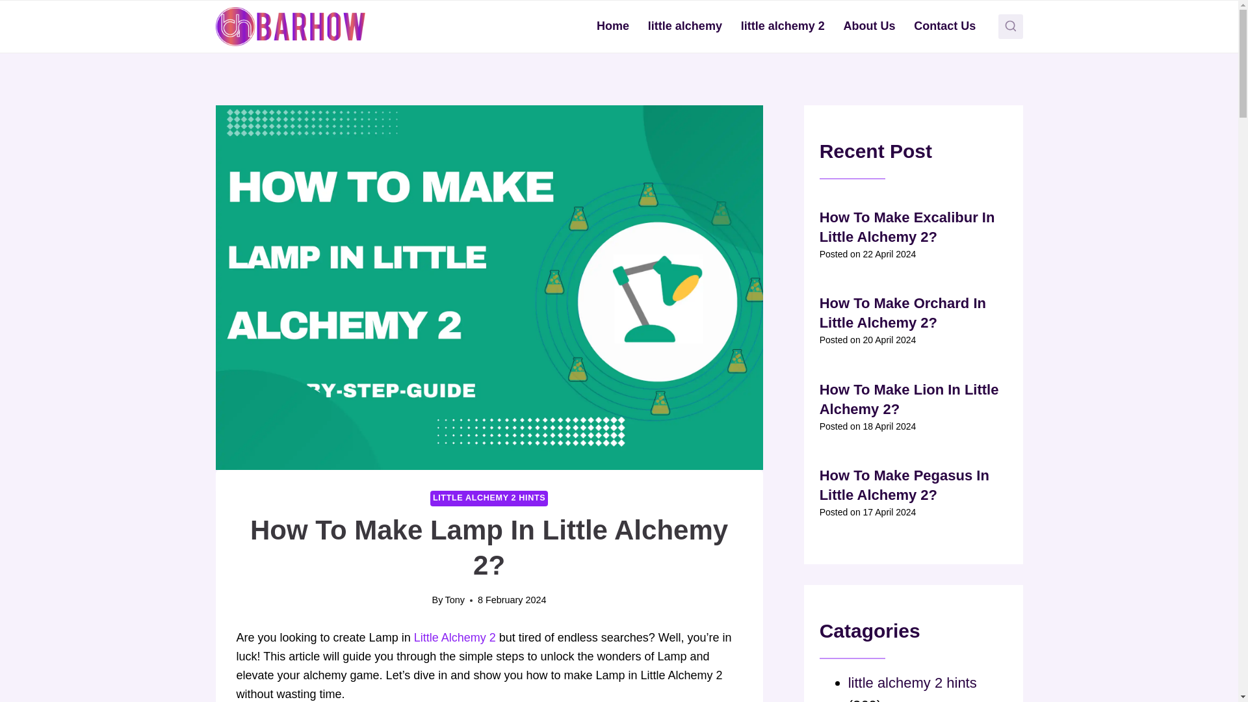 This screenshot has width=1248, height=702. I want to click on little alchemy 2, so click(783, 26).